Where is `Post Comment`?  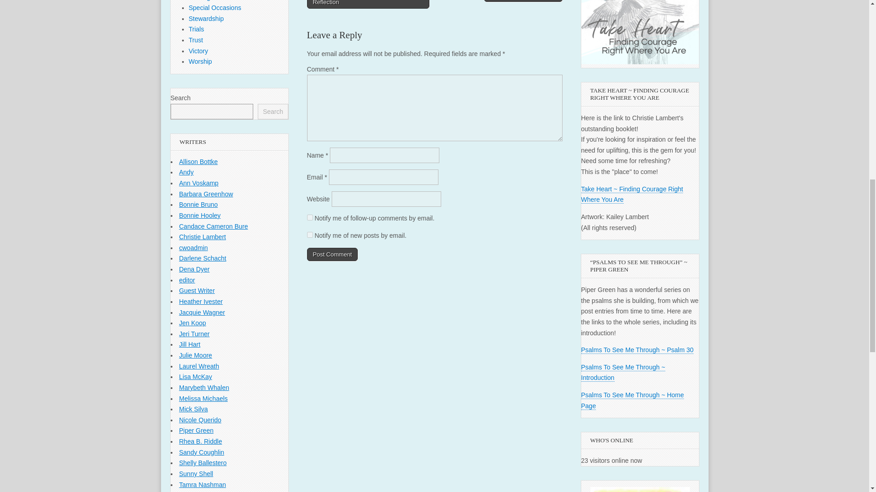 Post Comment is located at coordinates (332, 254).